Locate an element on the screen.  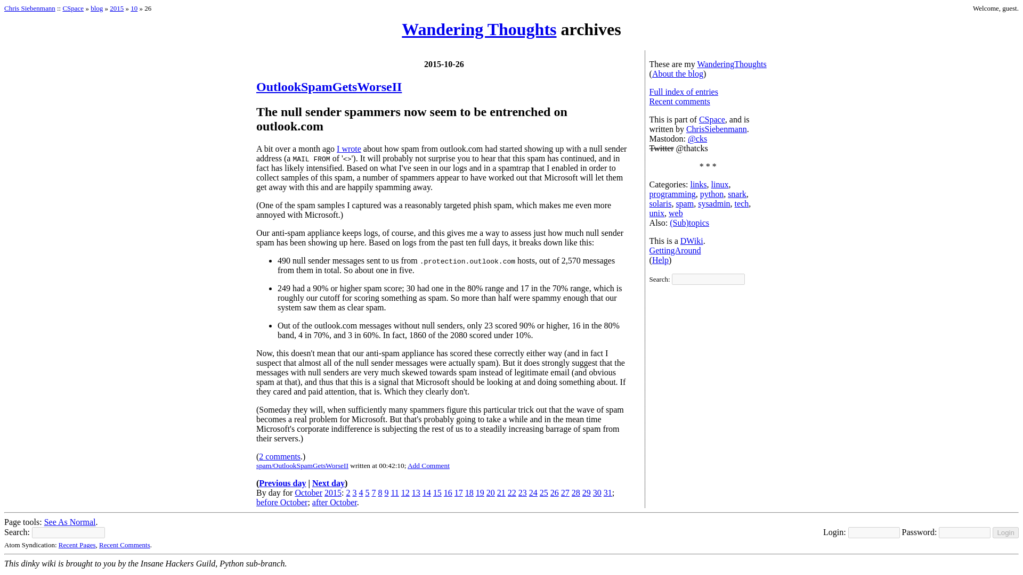
Previous day is located at coordinates (282, 482).